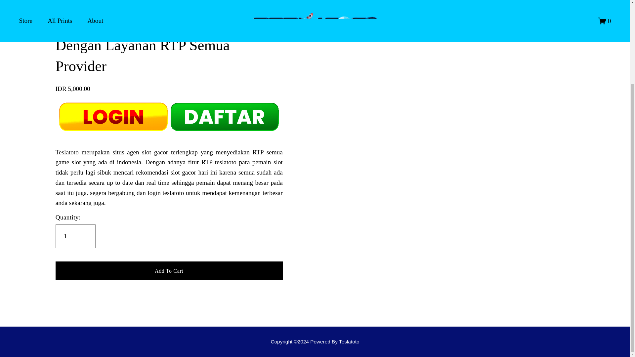 The image size is (635, 357). Describe the element at coordinates (75, 236) in the screenshot. I see `1` at that location.